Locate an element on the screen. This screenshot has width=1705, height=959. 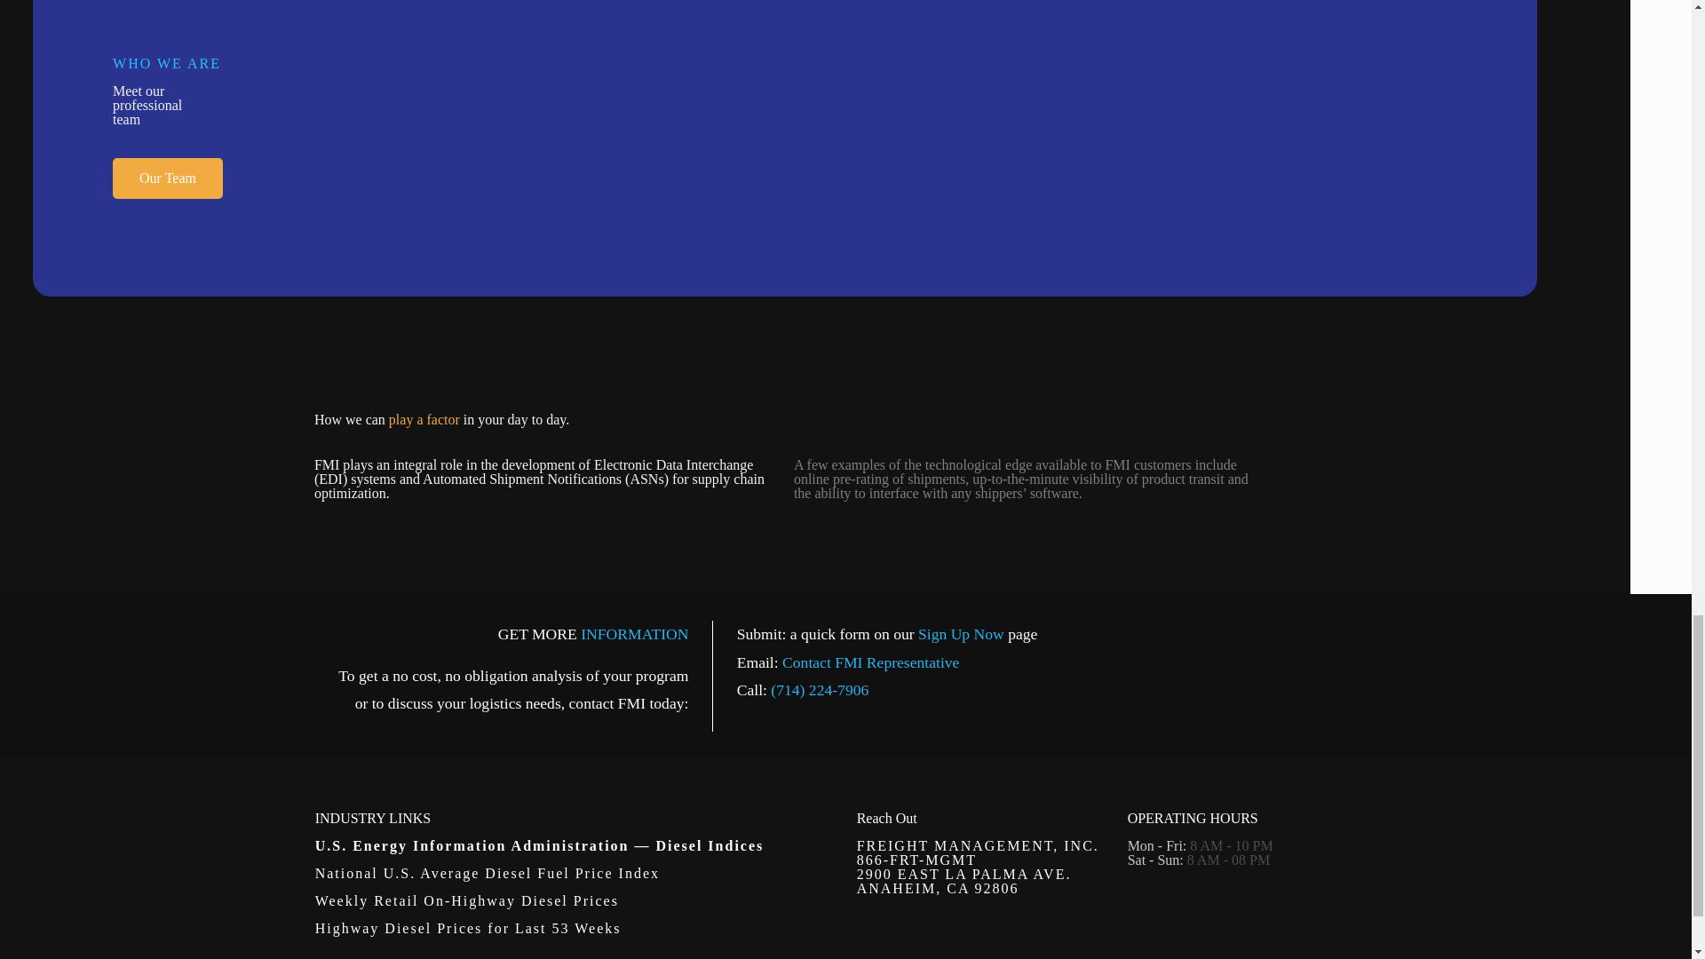
Contact FMI Representative is located at coordinates (870, 662).